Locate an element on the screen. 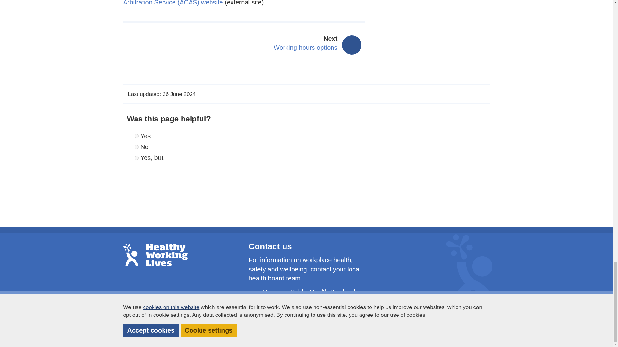 Image resolution: width=618 pixels, height=347 pixels. Terms and conditions is located at coordinates (451, 327).